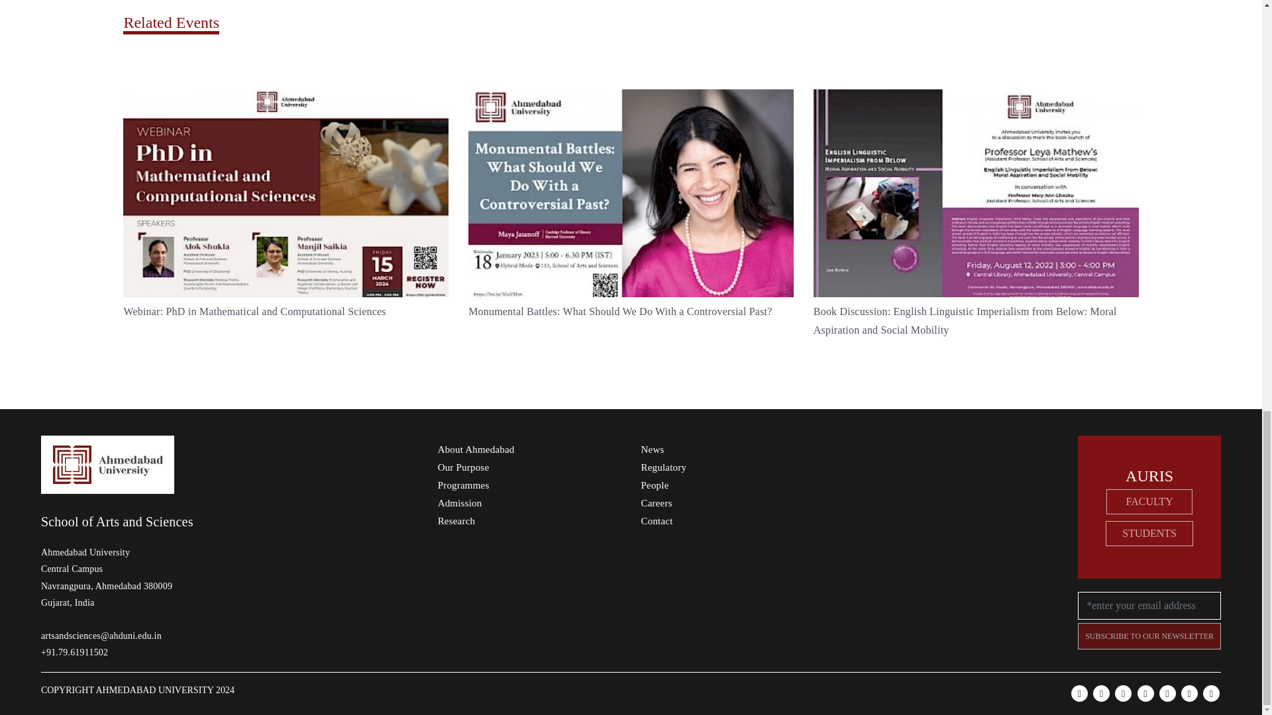  Describe the element at coordinates (1079, 692) in the screenshot. I see `Facebook` at that location.